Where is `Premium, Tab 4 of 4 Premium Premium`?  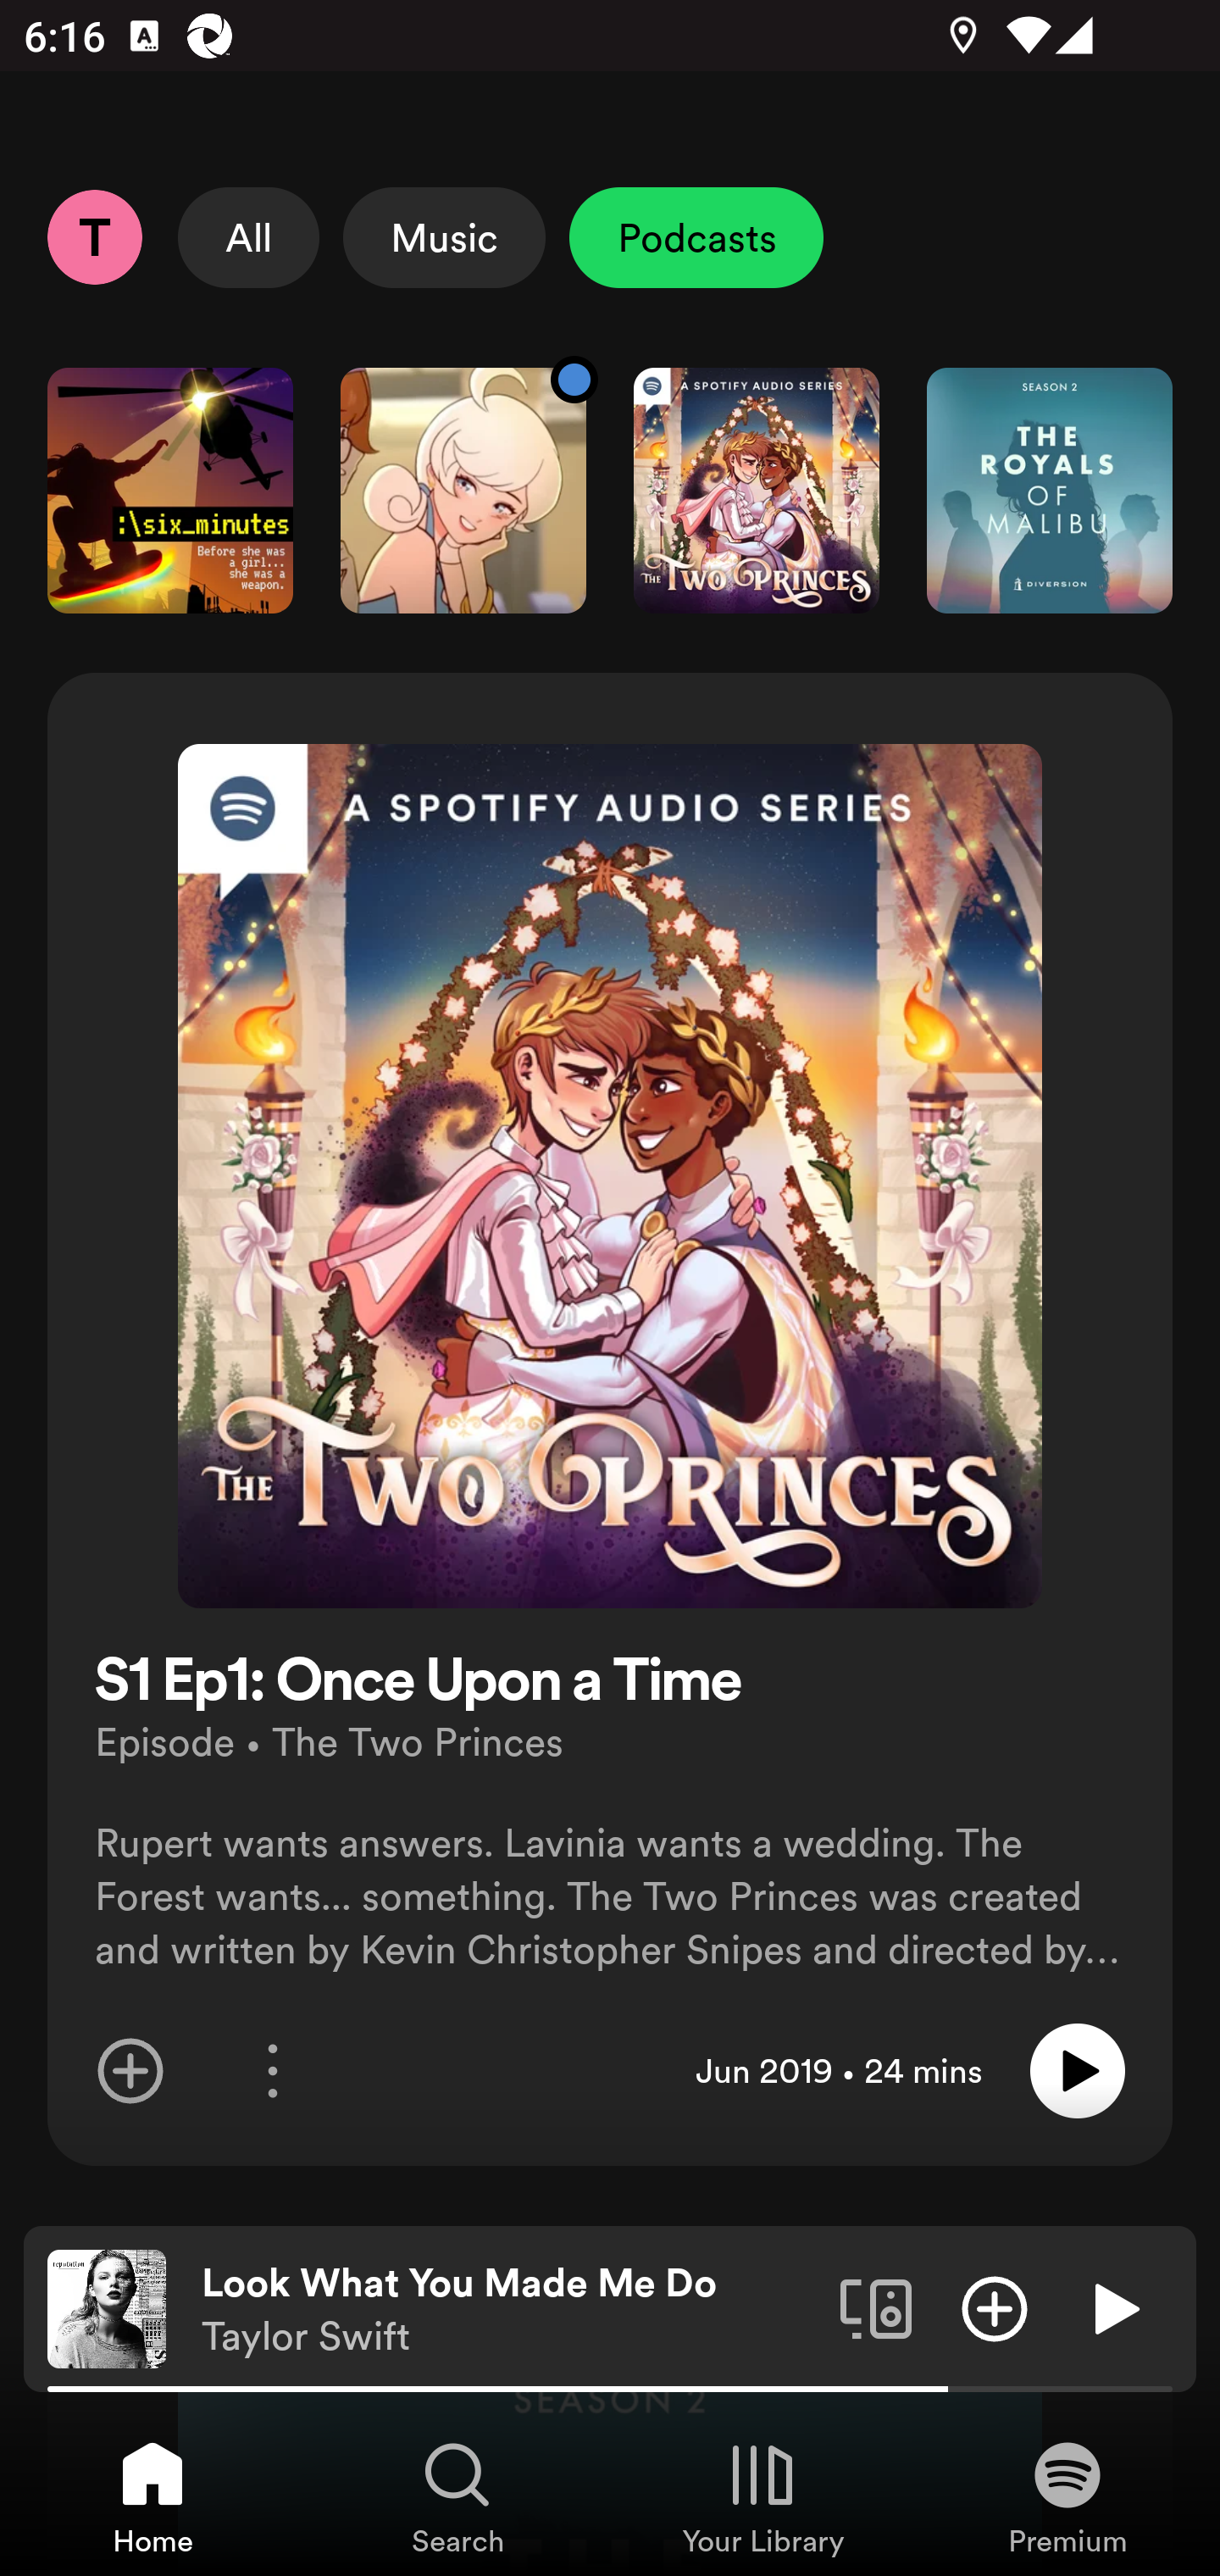
Premium, Tab 4 of 4 Premium Premium is located at coordinates (1067, 2496).